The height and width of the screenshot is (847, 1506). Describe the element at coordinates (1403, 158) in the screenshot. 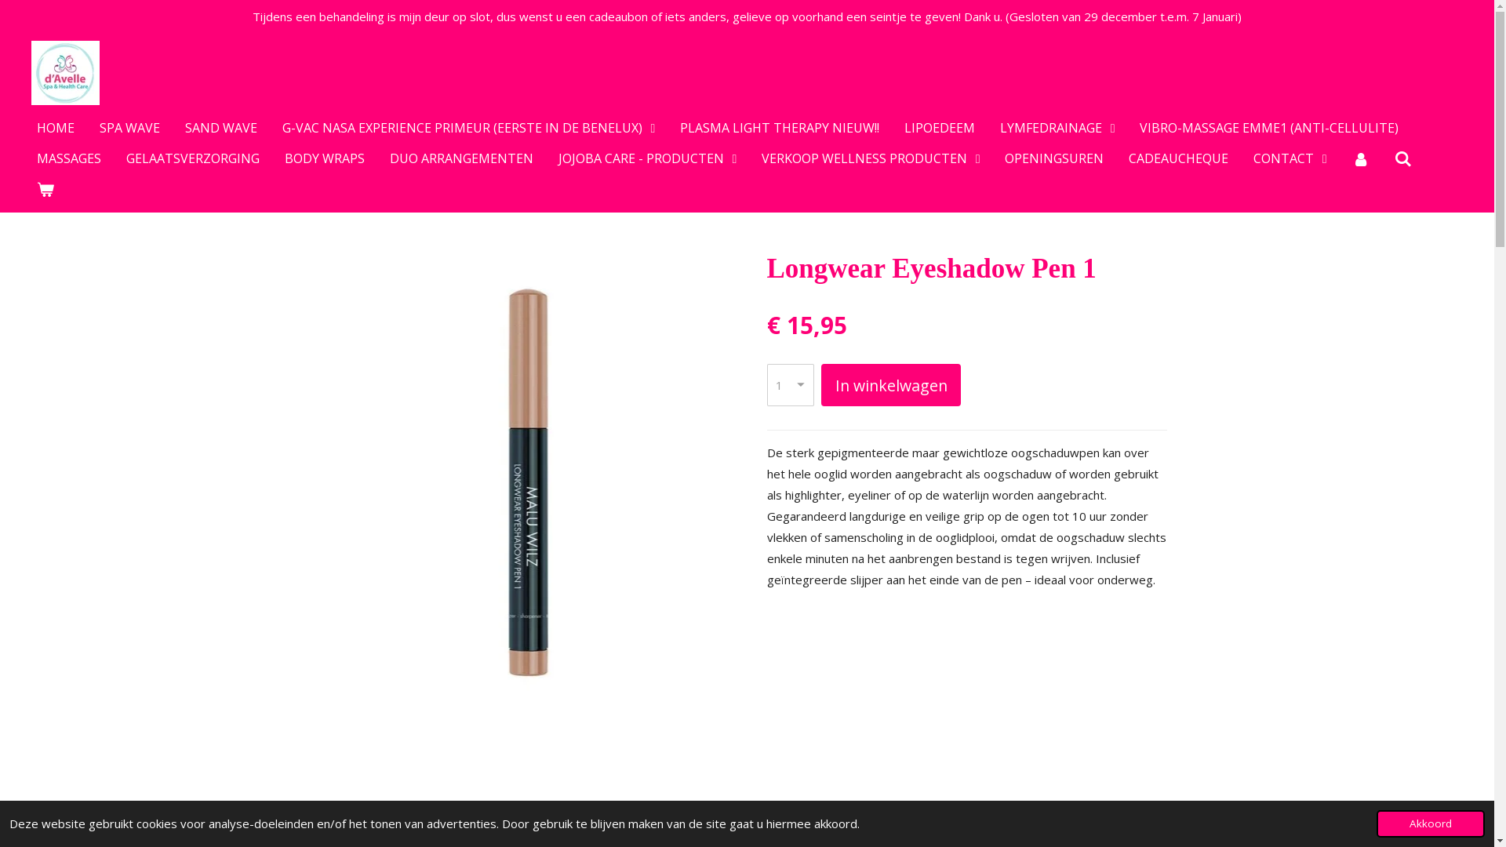

I see `Zoeken` at that location.